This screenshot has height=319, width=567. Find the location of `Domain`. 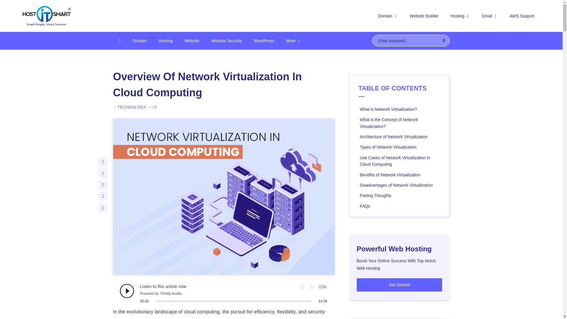

Domain is located at coordinates (388, 16).